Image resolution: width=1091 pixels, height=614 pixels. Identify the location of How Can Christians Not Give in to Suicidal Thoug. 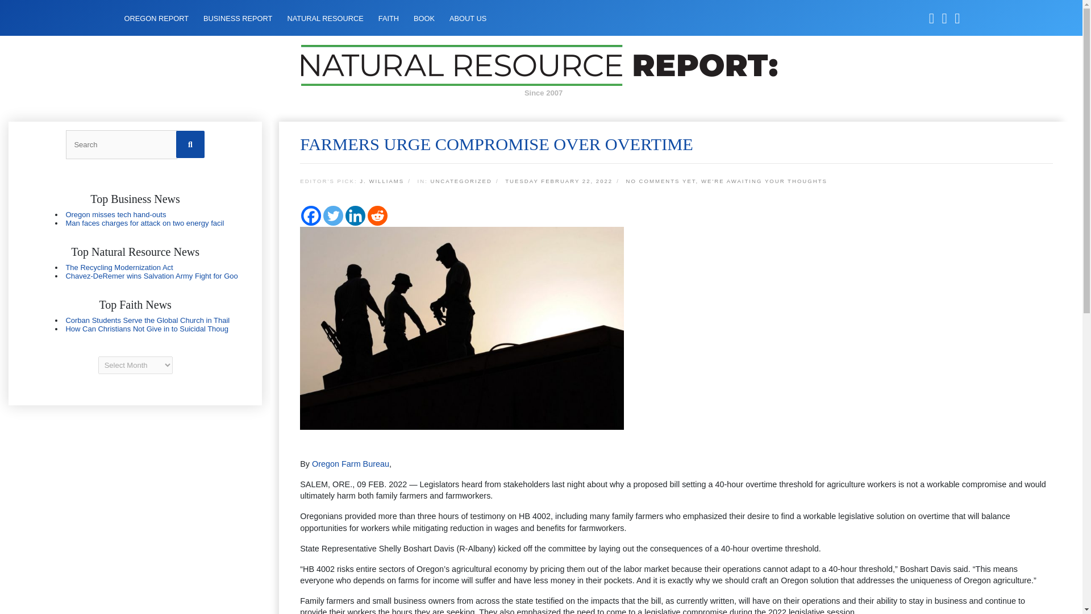
(147, 329).